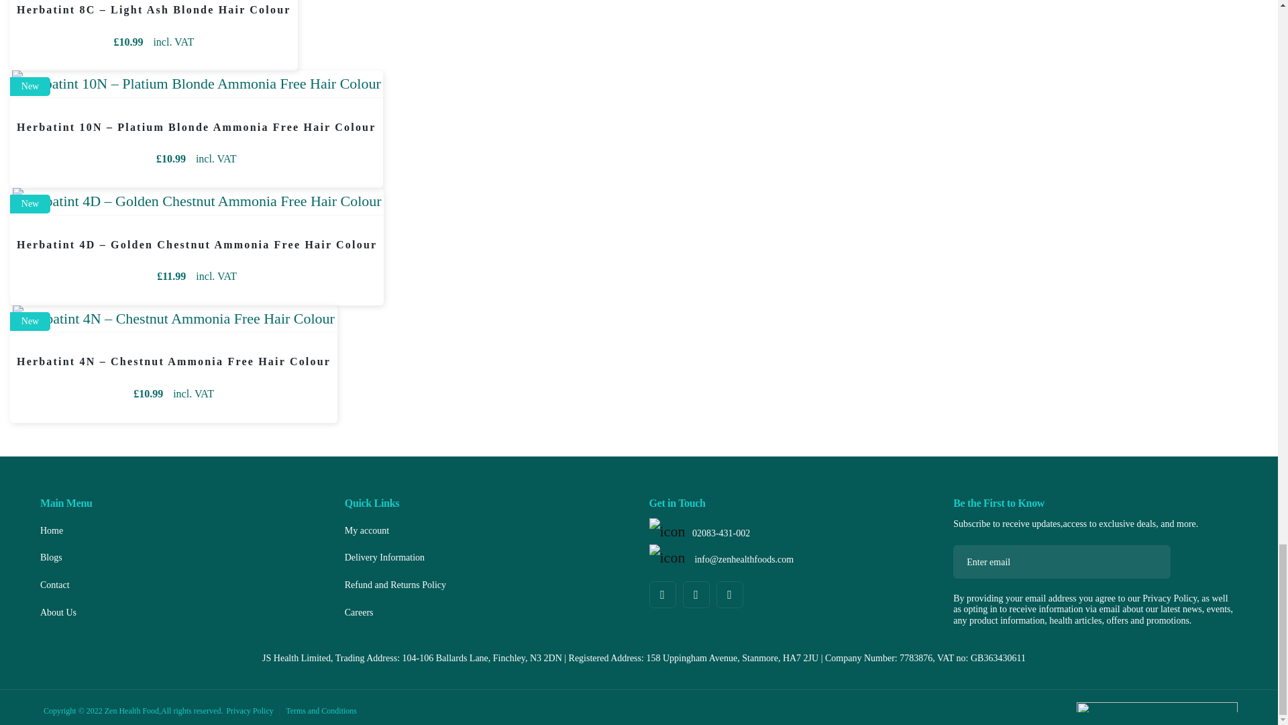 The image size is (1288, 725). Describe the element at coordinates (1148, 561) in the screenshot. I see `Subscribe` at that location.